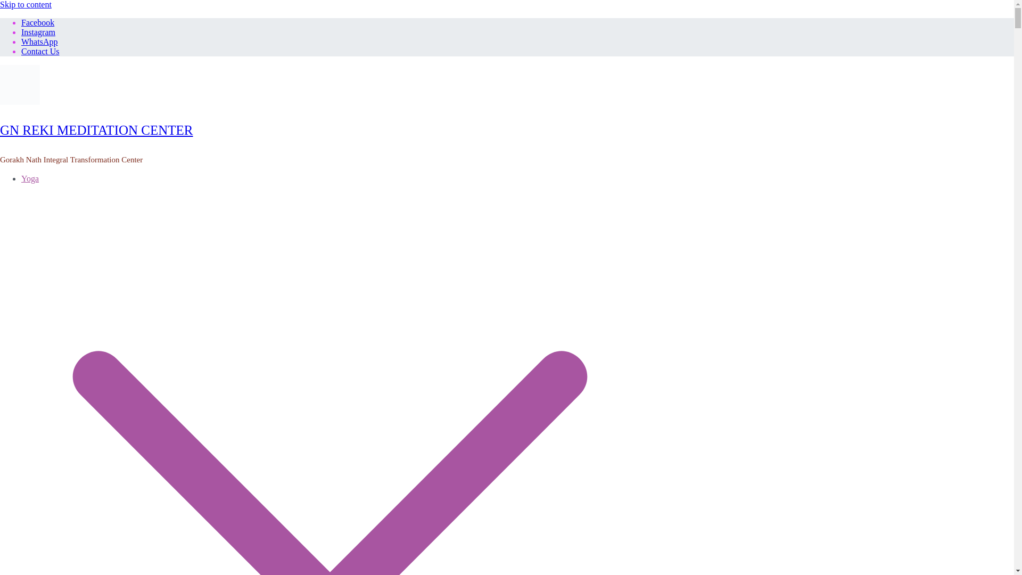 Image resolution: width=1022 pixels, height=575 pixels. What do you see at coordinates (26, 4) in the screenshot?
I see `Skip to content` at bounding box center [26, 4].